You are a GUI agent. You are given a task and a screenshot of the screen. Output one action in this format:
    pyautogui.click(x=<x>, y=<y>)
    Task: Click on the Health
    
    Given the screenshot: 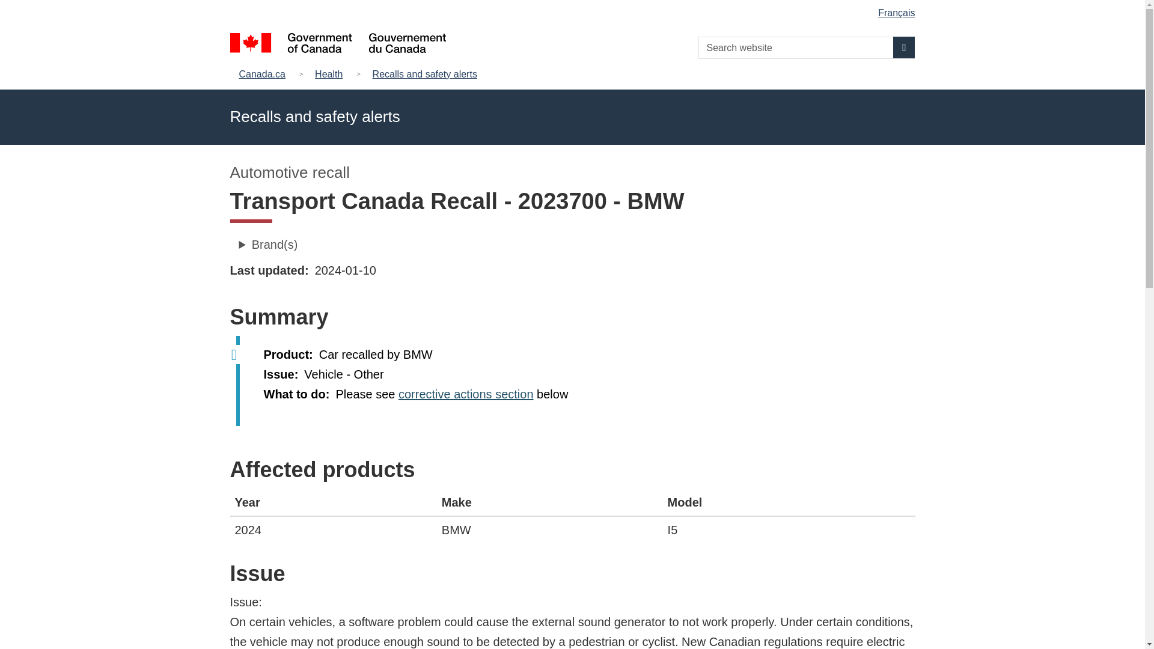 What is the action you would take?
    pyautogui.click(x=328, y=75)
    